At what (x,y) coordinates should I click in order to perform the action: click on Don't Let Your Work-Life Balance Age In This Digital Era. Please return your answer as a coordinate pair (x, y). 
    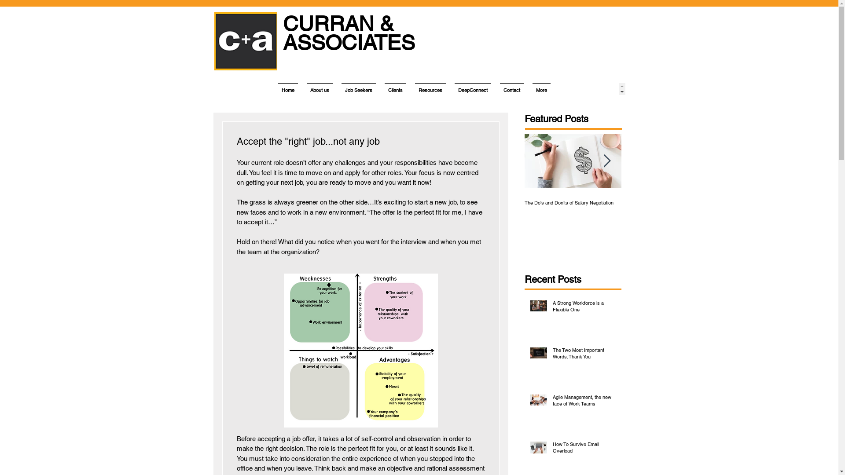
    Looking at the image, I should click on (767, 206).